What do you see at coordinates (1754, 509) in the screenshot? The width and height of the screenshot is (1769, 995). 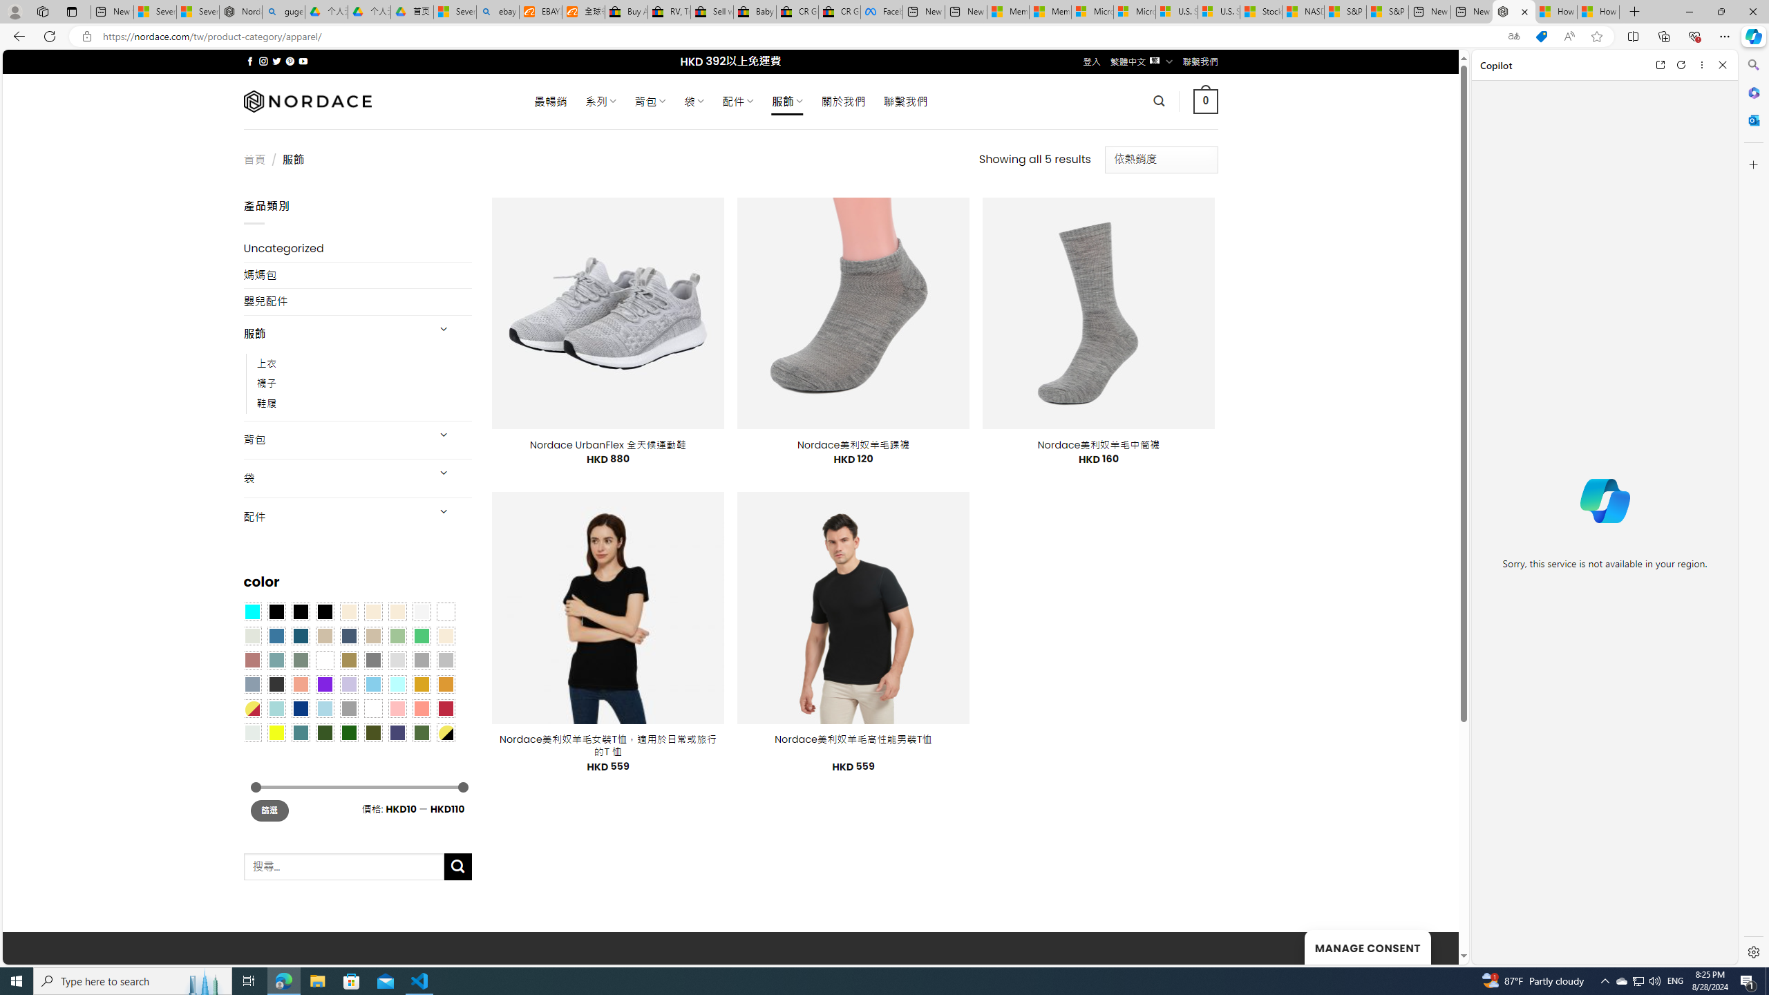 I see `Side bar` at bounding box center [1754, 509].